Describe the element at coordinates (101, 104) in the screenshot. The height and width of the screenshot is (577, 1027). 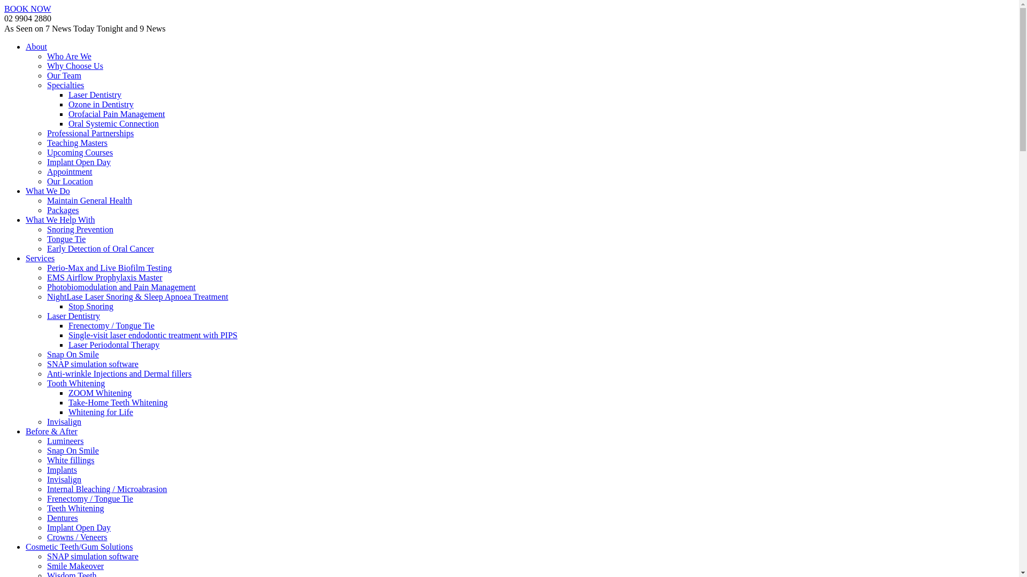
I see `Ozone in Dentistry` at that location.